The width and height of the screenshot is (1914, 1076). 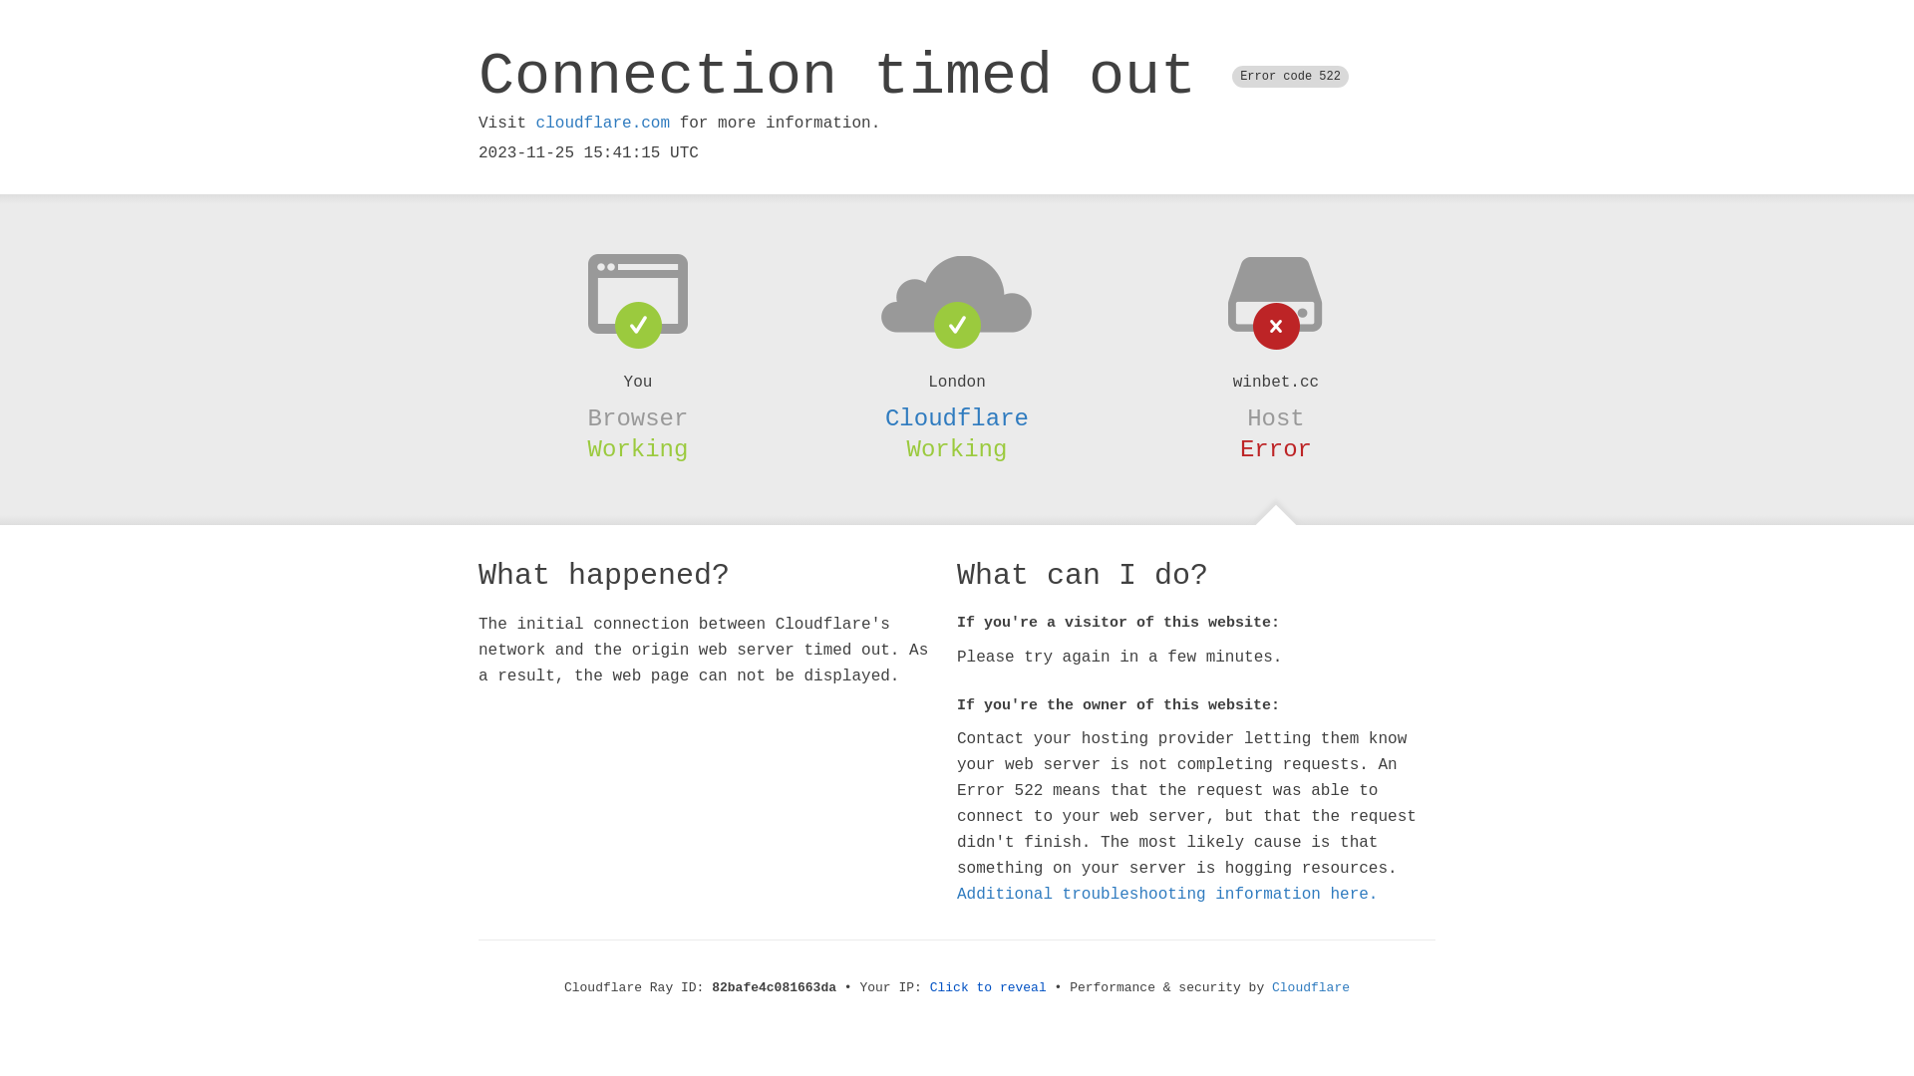 I want to click on Cloudflare, so click(x=957, y=418).